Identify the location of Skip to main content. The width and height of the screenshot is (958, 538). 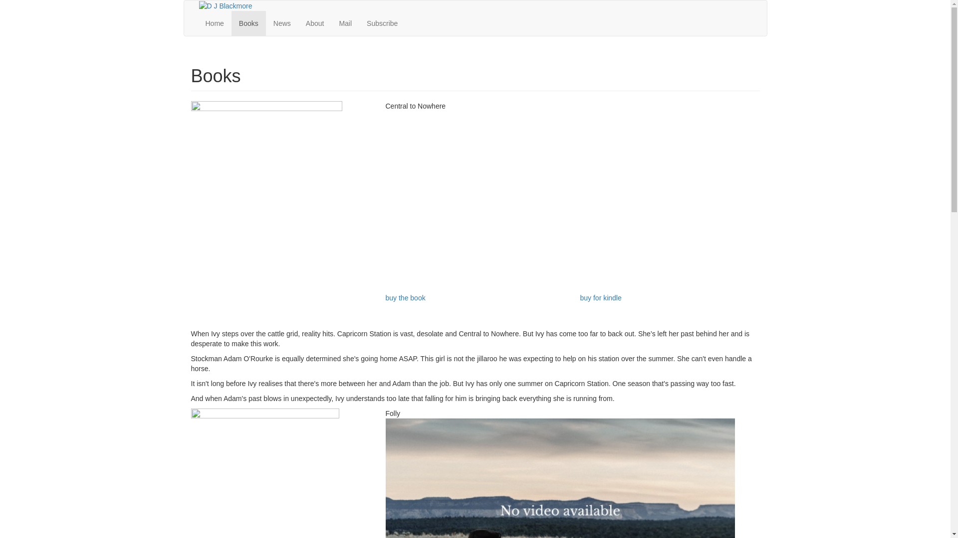
(32, 0).